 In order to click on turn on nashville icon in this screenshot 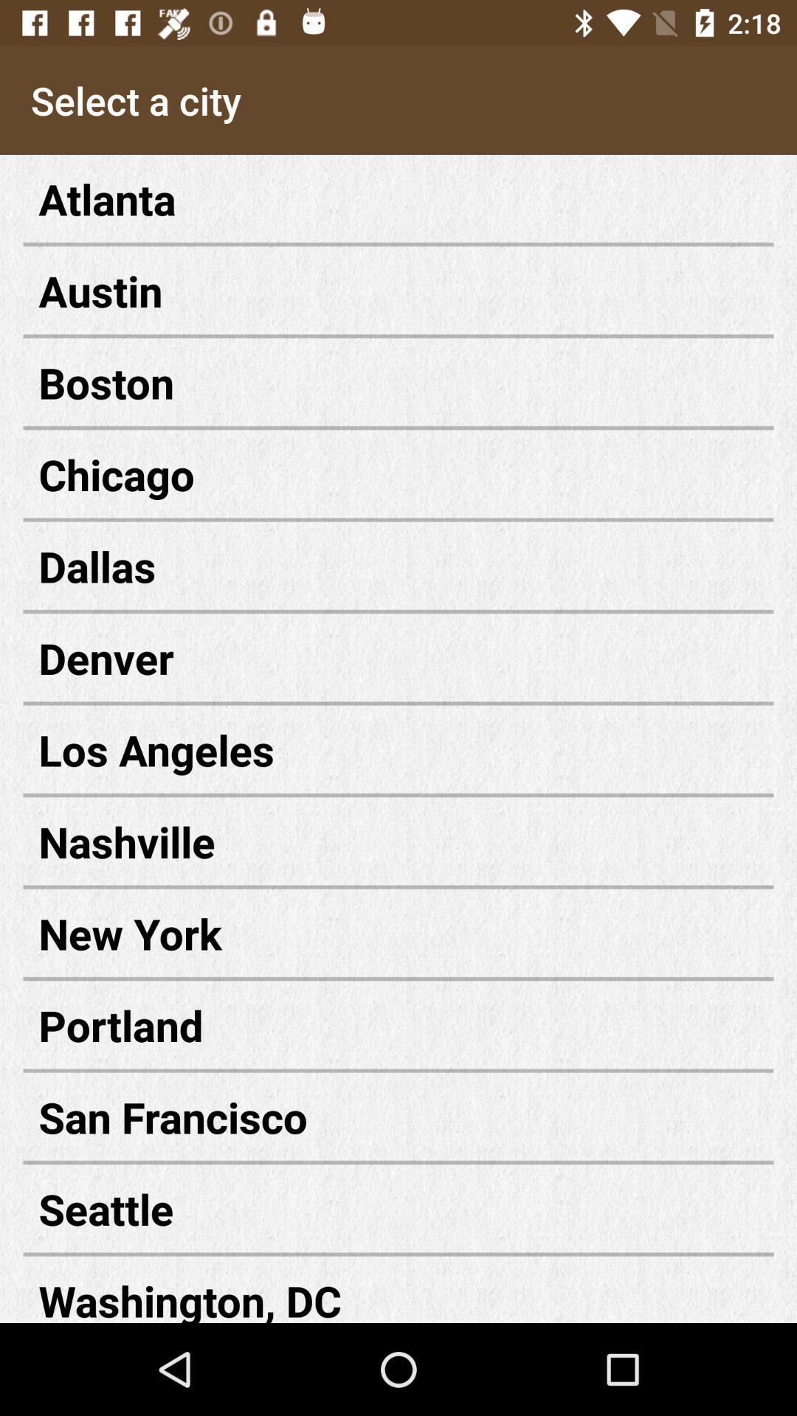, I will do `click(398, 841)`.